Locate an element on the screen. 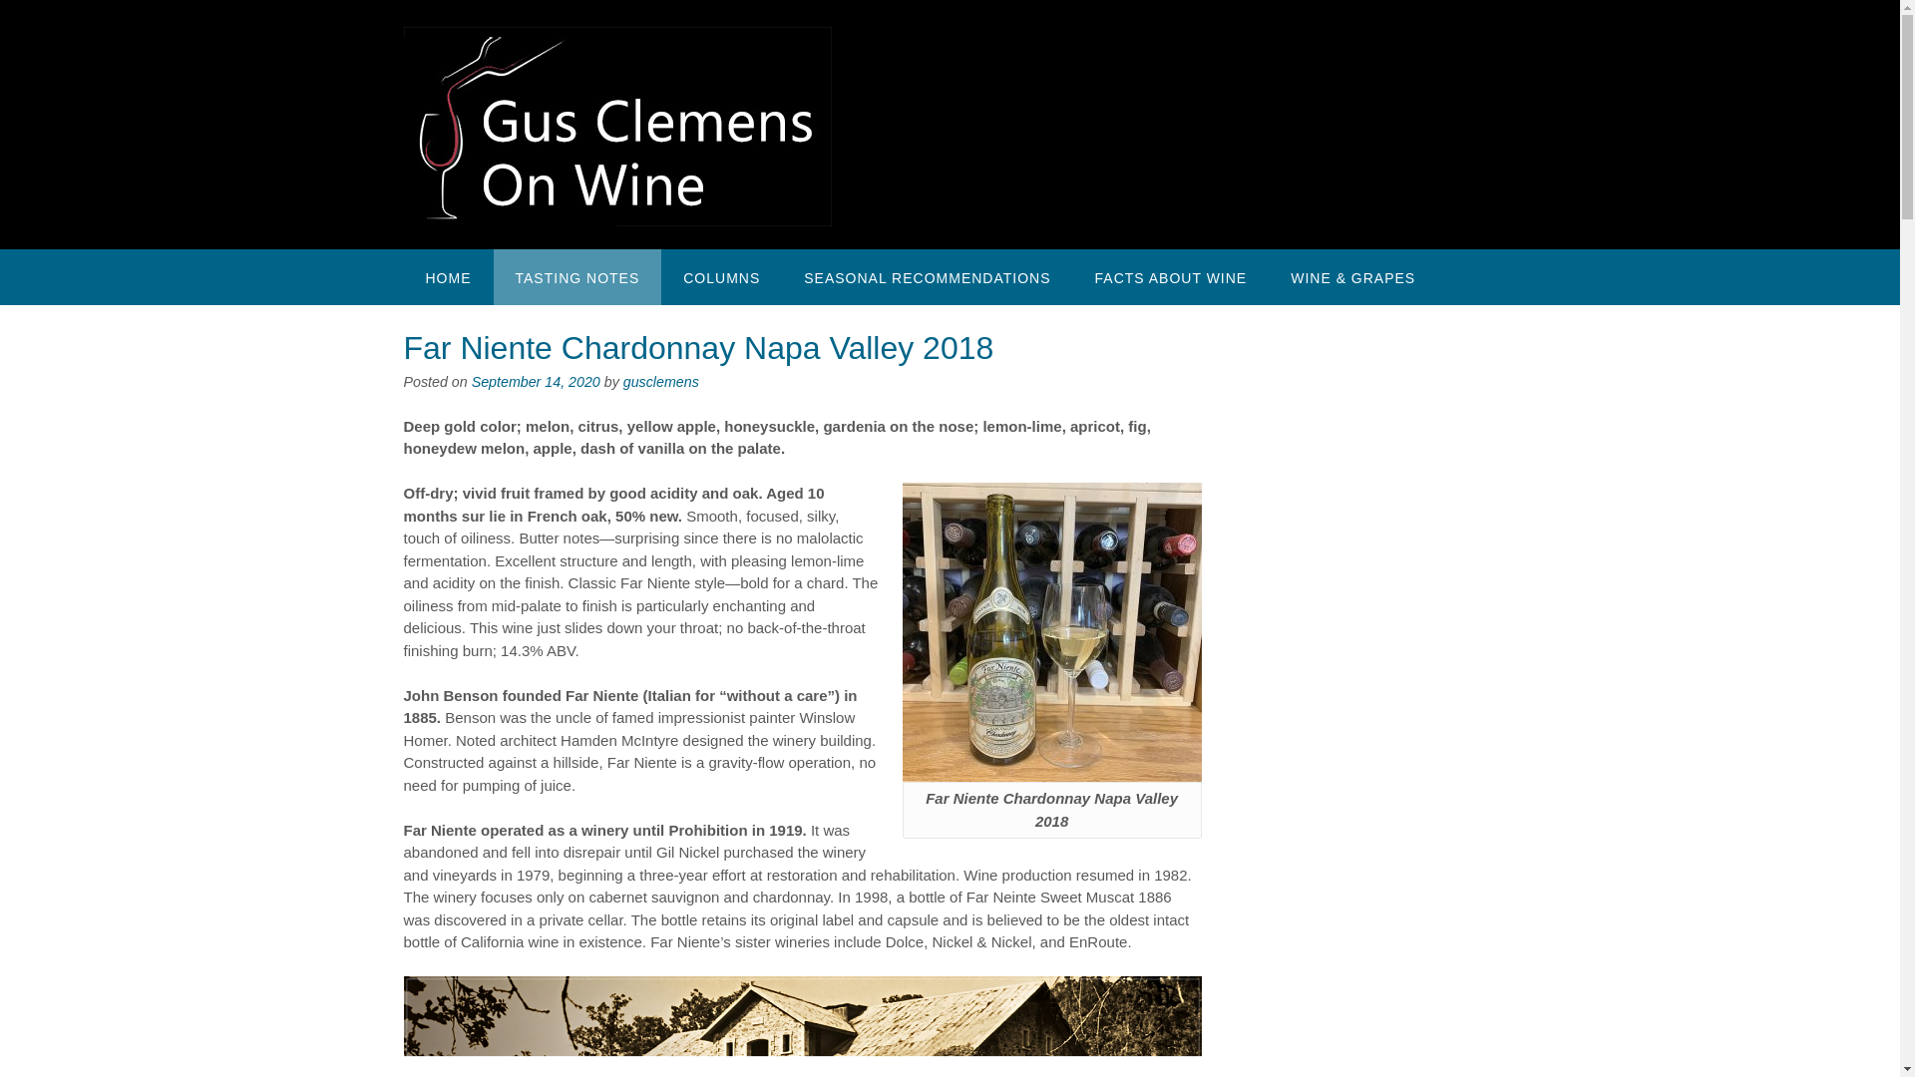 This screenshot has width=1915, height=1077. gusclemens is located at coordinates (660, 381).